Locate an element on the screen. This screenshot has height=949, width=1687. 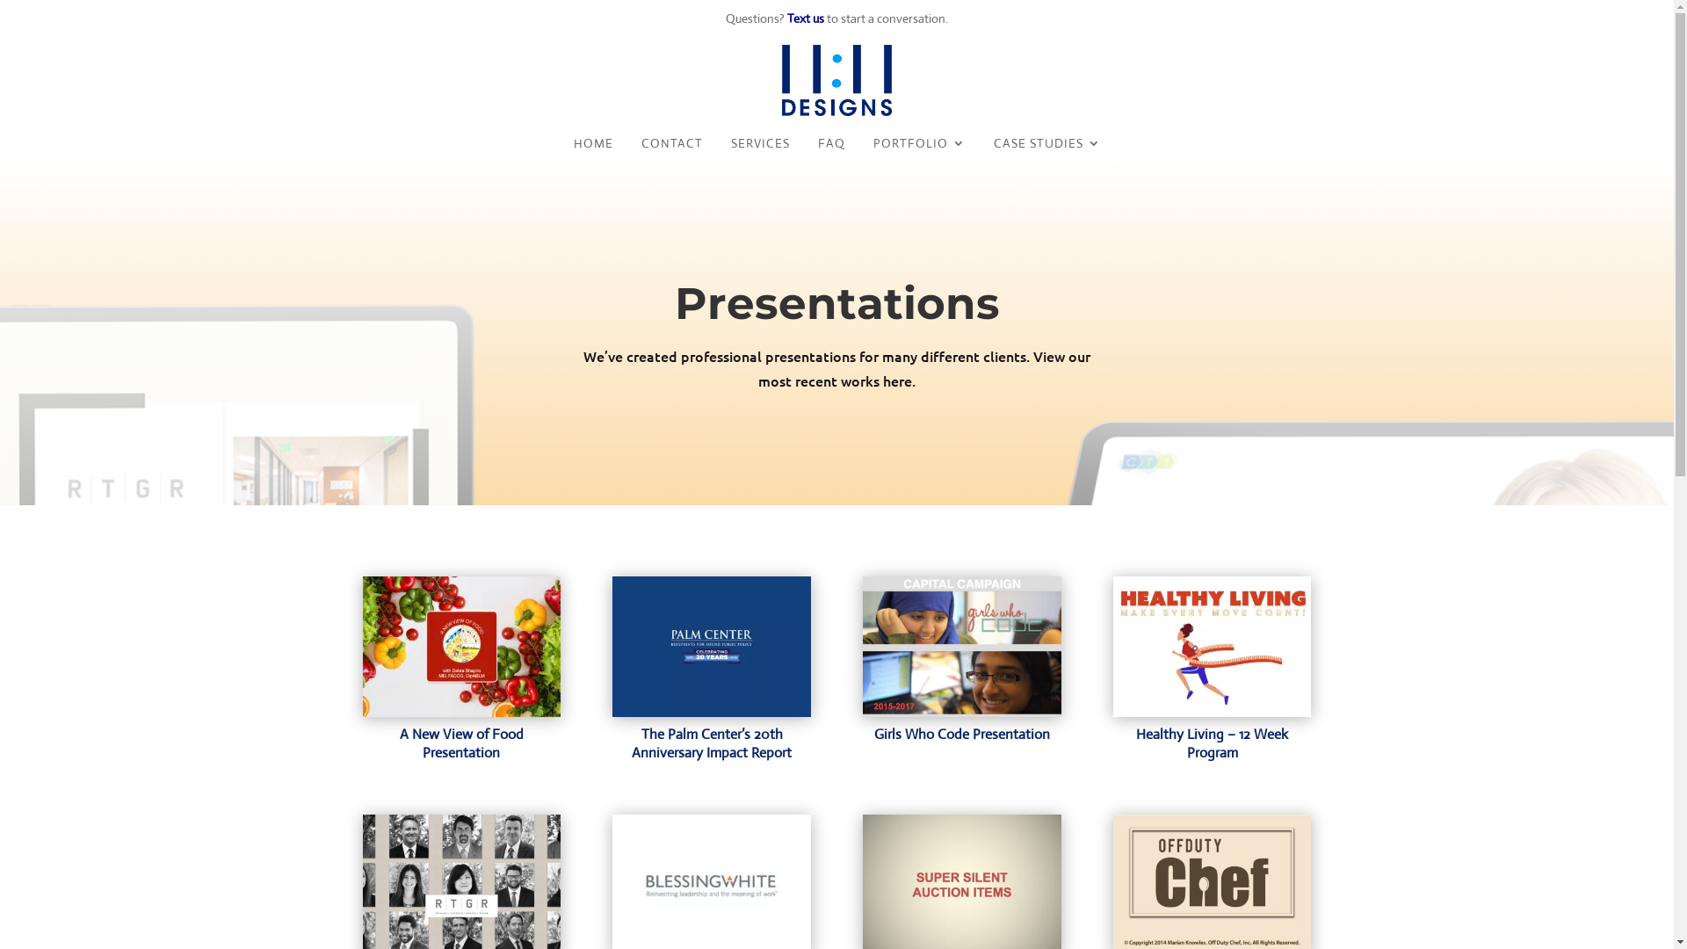
A New View of Food Presentation is located at coordinates (460, 647).